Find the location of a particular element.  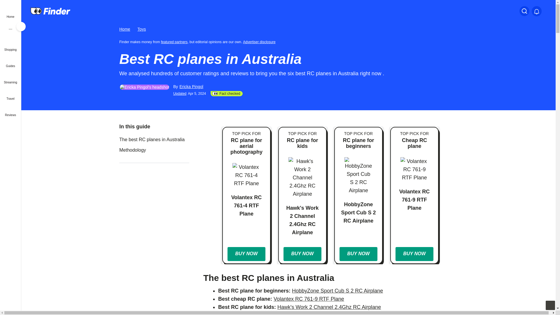

Toys is located at coordinates (141, 29).